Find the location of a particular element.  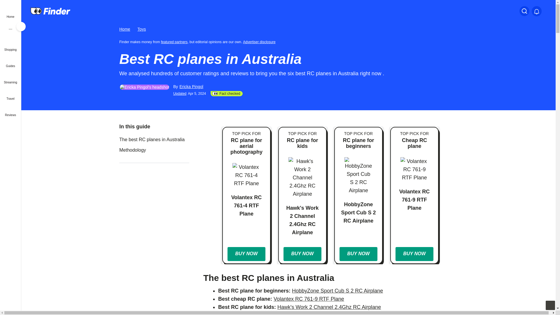

Toys is located at coordinates (141, 29).